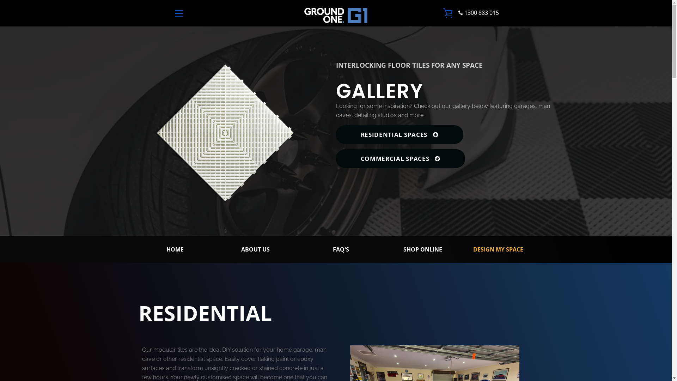 The height and width of the screenshot is (381, 677). Describe the element at coordinates (286, 294) in the screenshot. I see `GARAGE FLOOR TILES MELBOURNE` at that location.